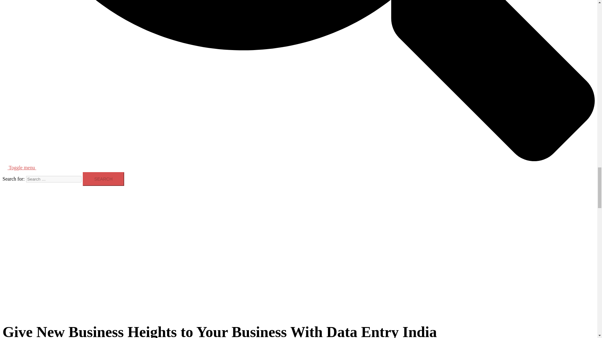 Image resolution: width=602 pixels, height=338 pixels. Describe the element at coordinates (103, 179) in the screenshot. I see `Search` at that location.